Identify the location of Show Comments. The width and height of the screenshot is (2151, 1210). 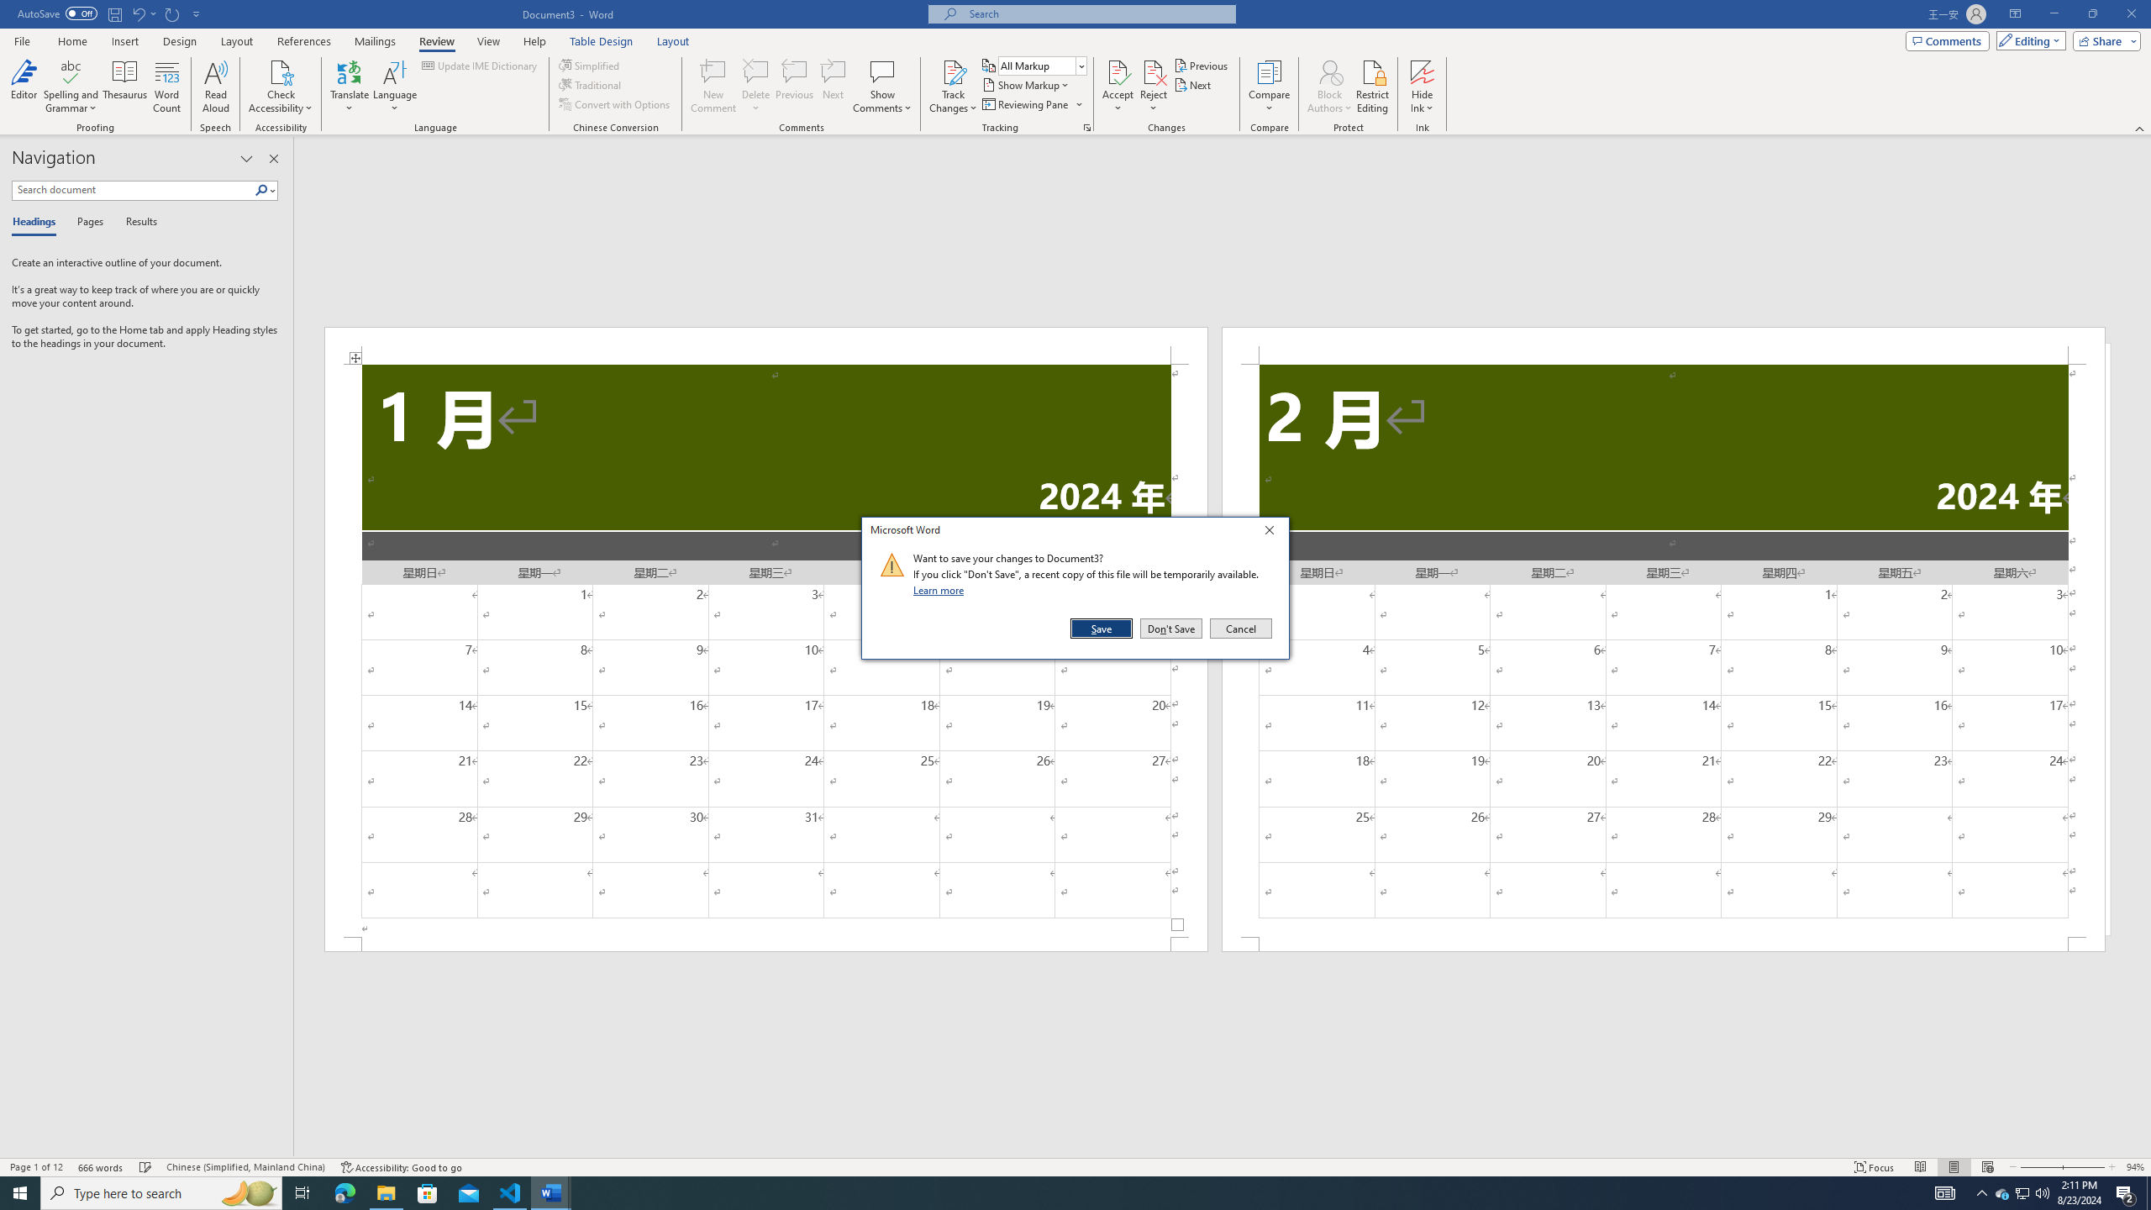
(882, 87).